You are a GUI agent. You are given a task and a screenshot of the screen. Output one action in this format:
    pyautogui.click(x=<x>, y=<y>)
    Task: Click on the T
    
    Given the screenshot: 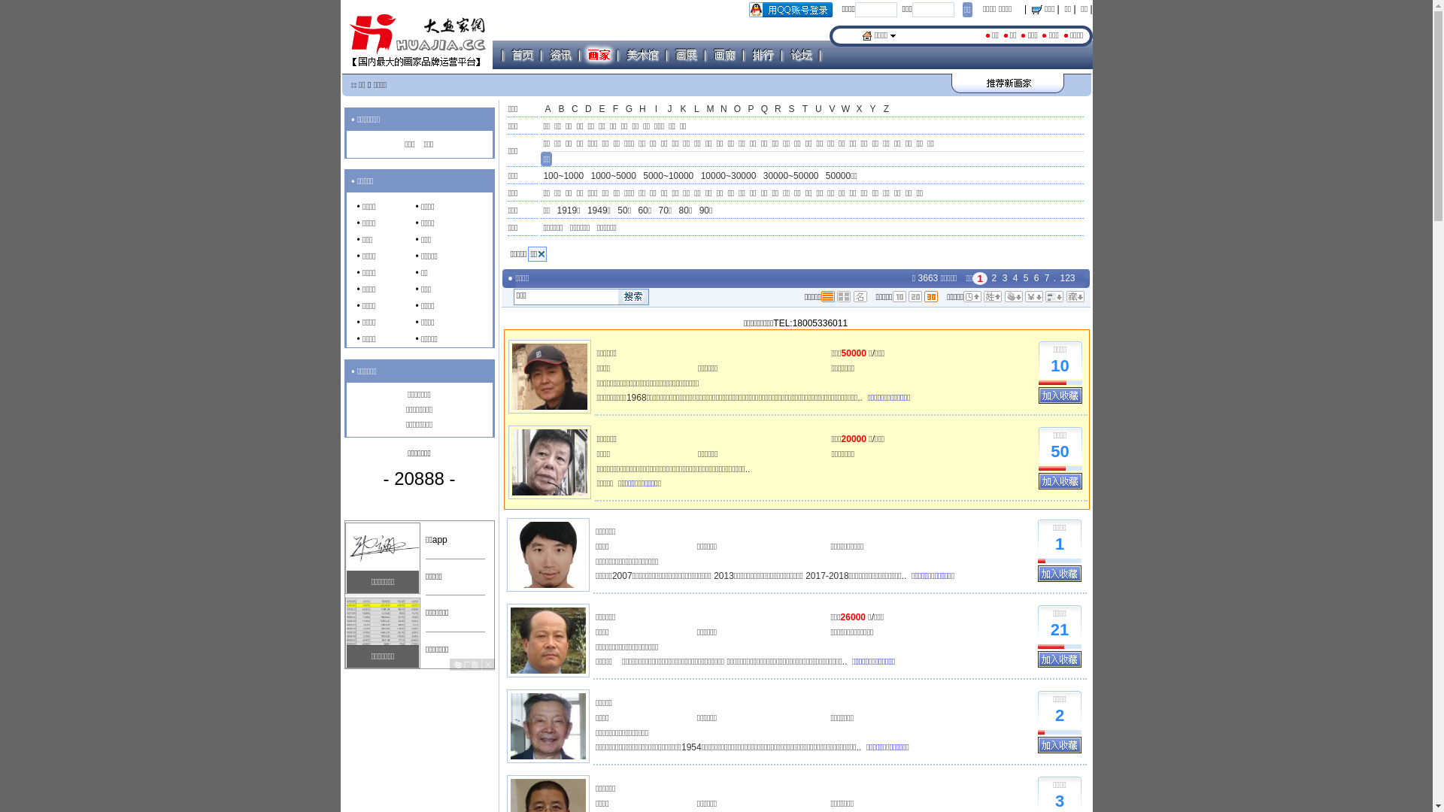 What is the action you would take?
    pyautogui.click(x=805, y=110)
    